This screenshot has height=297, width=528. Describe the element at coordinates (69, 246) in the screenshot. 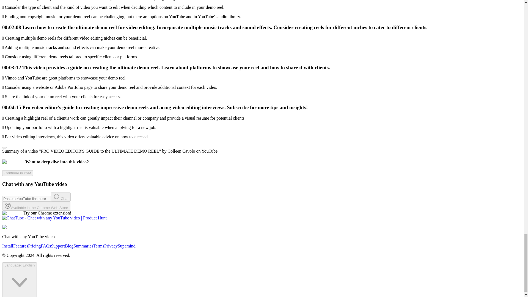

I see `Blog` at that location.